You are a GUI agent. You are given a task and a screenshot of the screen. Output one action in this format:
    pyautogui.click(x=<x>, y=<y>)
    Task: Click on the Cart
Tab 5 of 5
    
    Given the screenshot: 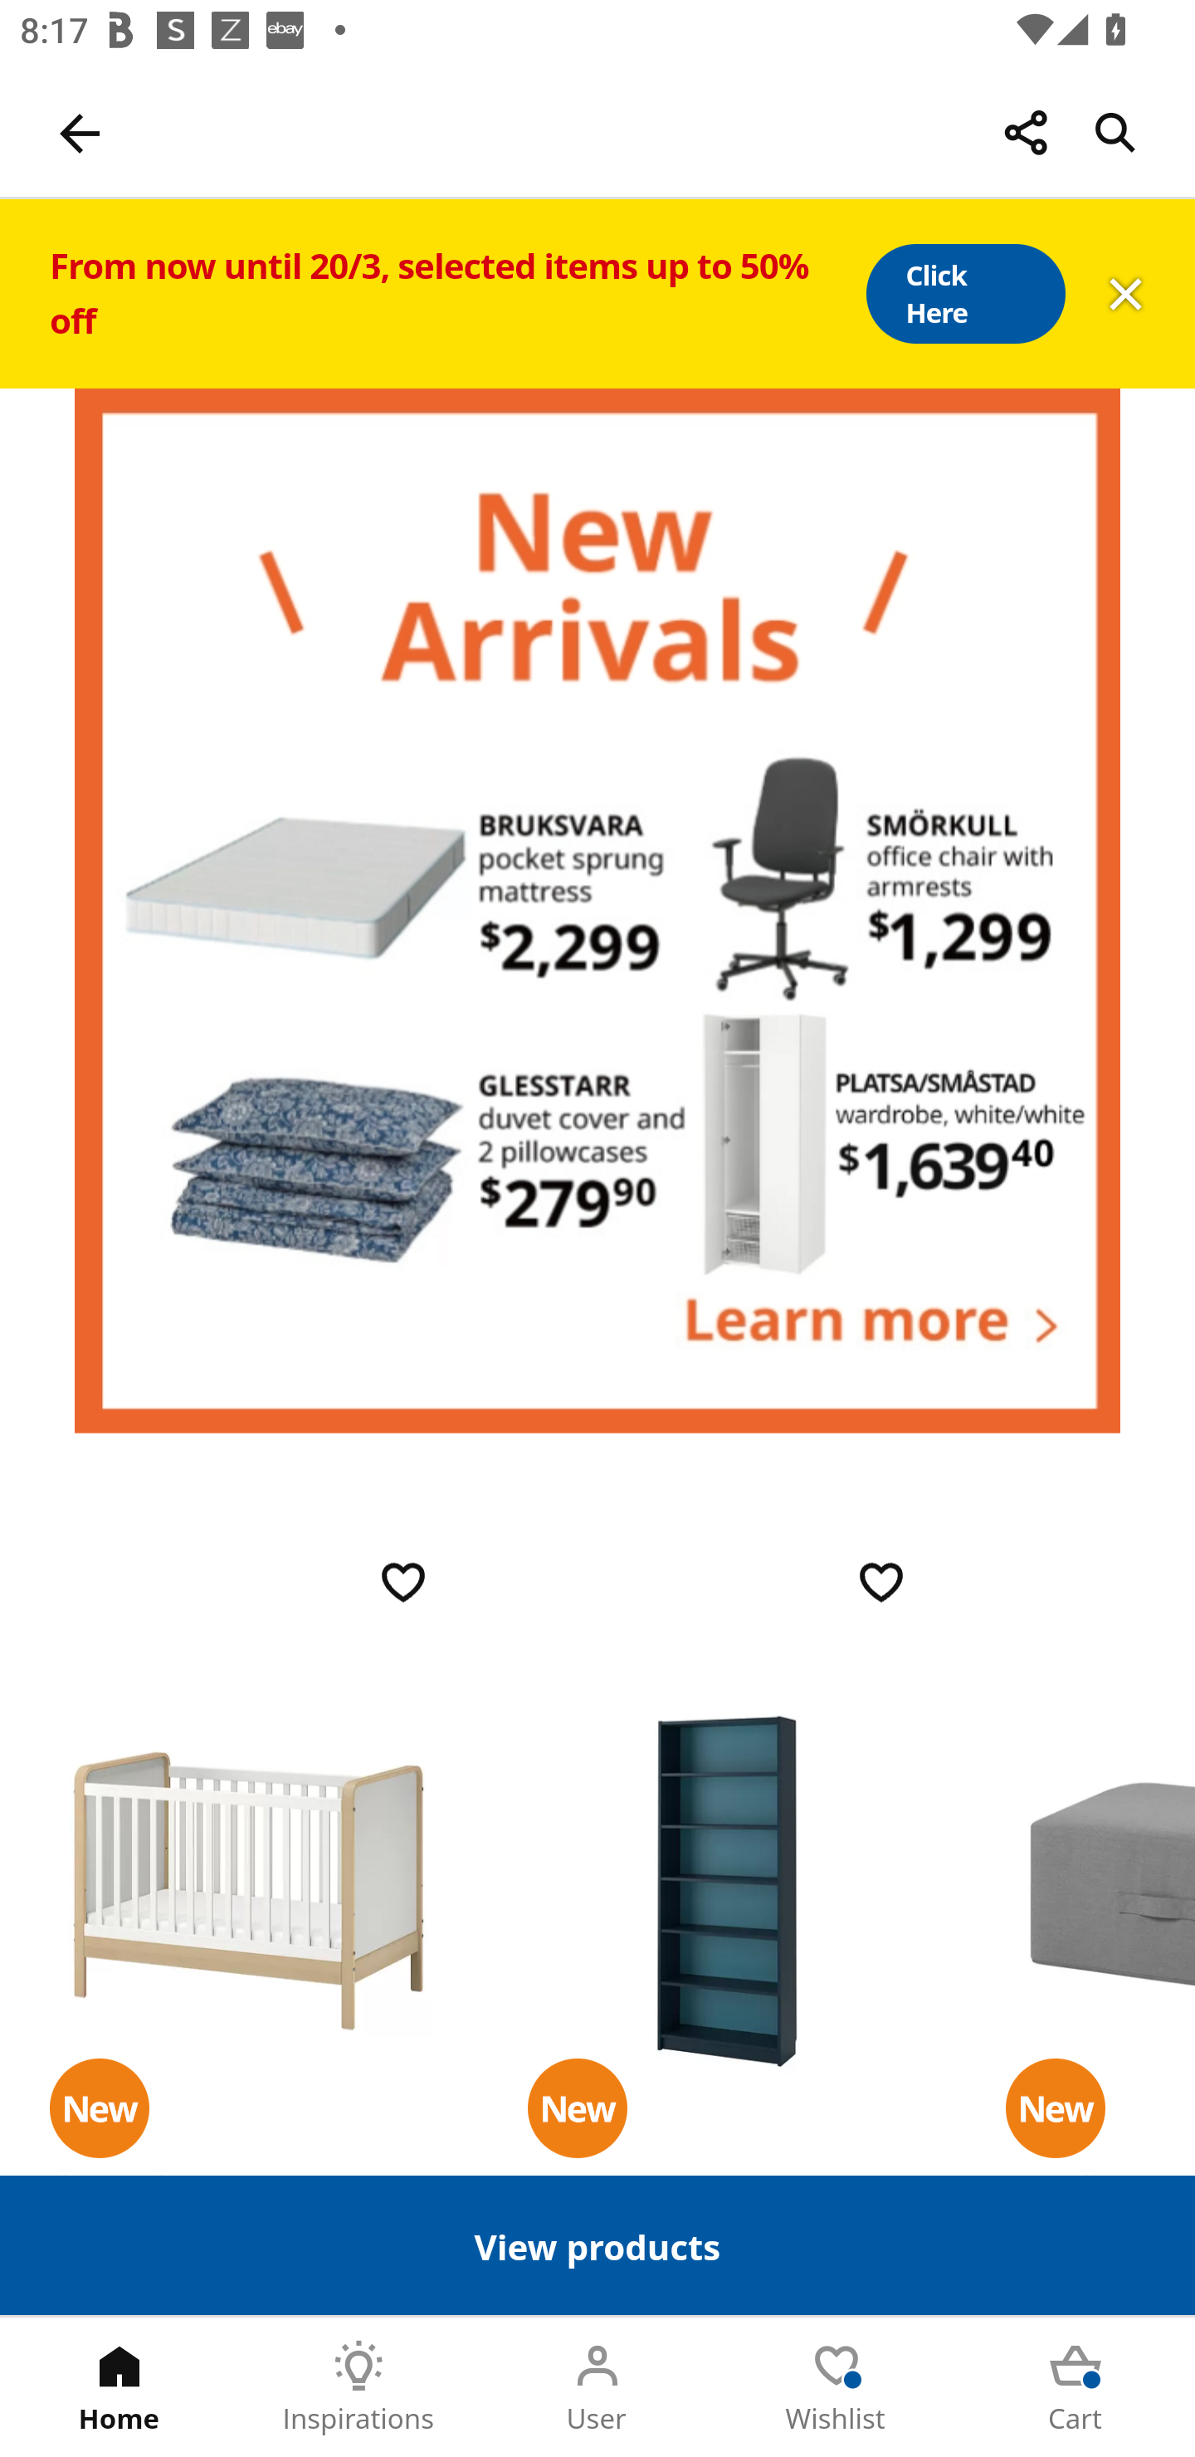 What is the action you would take?
    pyautogui.click(x=1075, y=2387)
    